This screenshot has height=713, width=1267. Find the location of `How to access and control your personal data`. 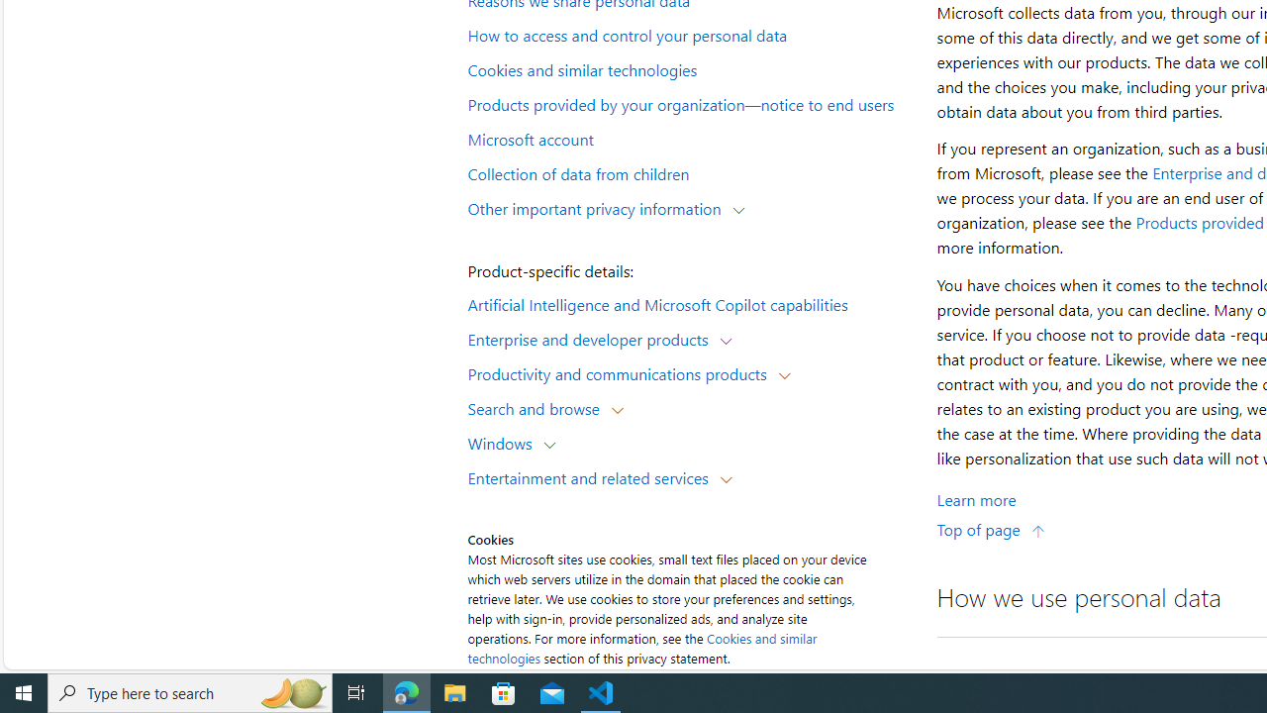

How to access and control your personal data is located at coordinates (689, 35).